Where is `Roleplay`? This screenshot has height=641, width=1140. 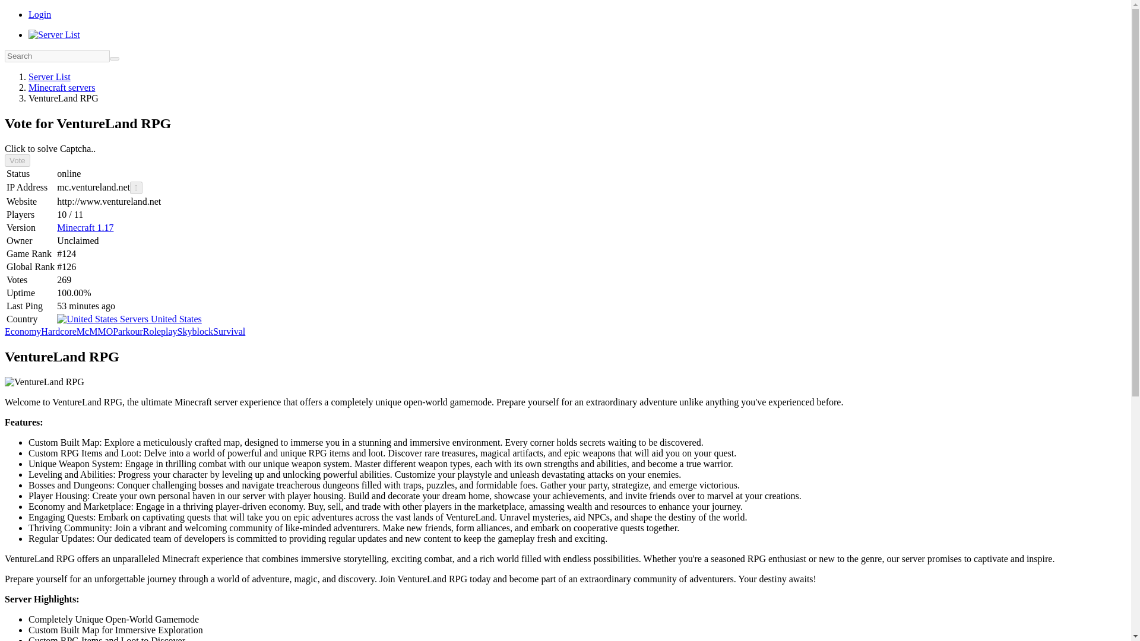
Roleplay is located at coordinates (160, 331).